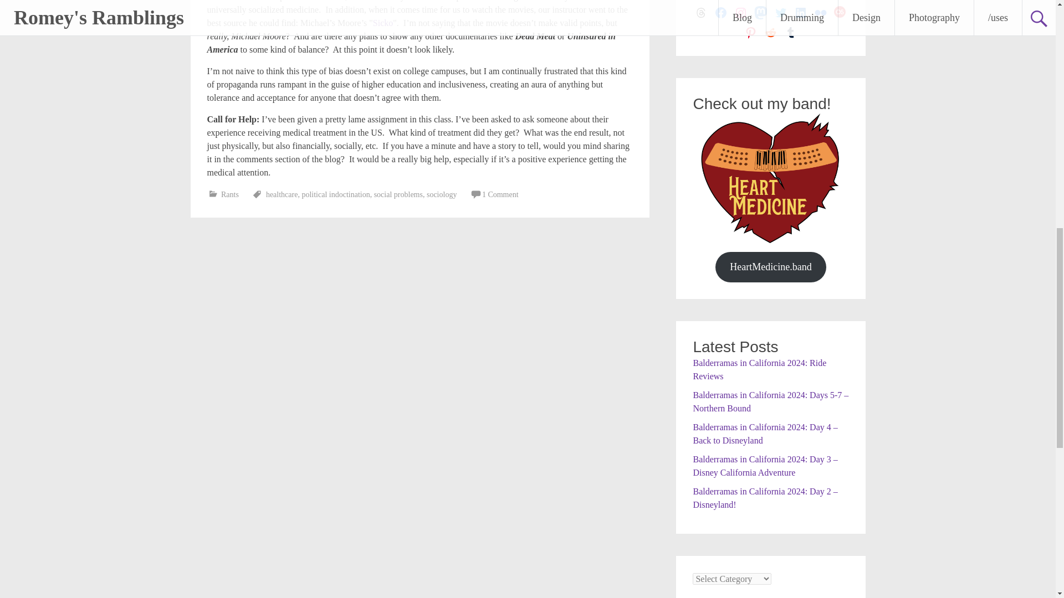  Describe the element at coordinates (720, 12) in the screenshot. I see `Facebook` at that location.